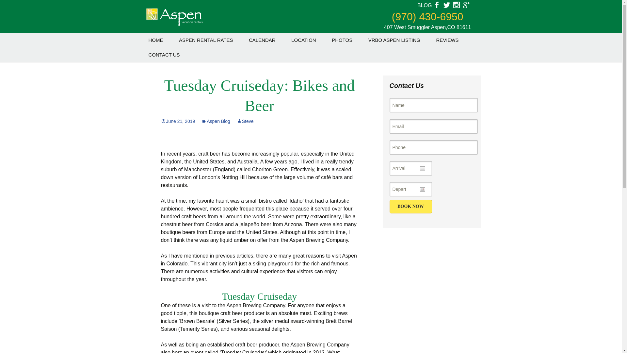 This screenshot has height=353, width=627. I want to click on ..., so click(422, 190).